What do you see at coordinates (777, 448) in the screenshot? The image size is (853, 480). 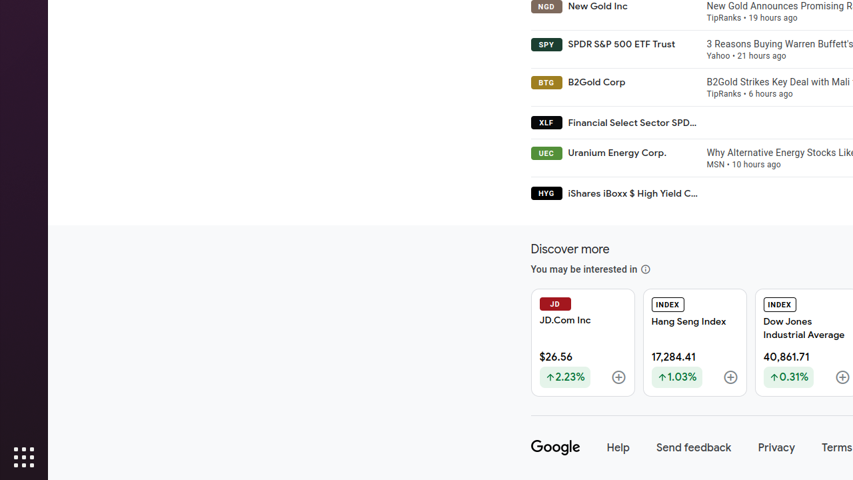 I see `Privacy` at bounding box center [777, 448].